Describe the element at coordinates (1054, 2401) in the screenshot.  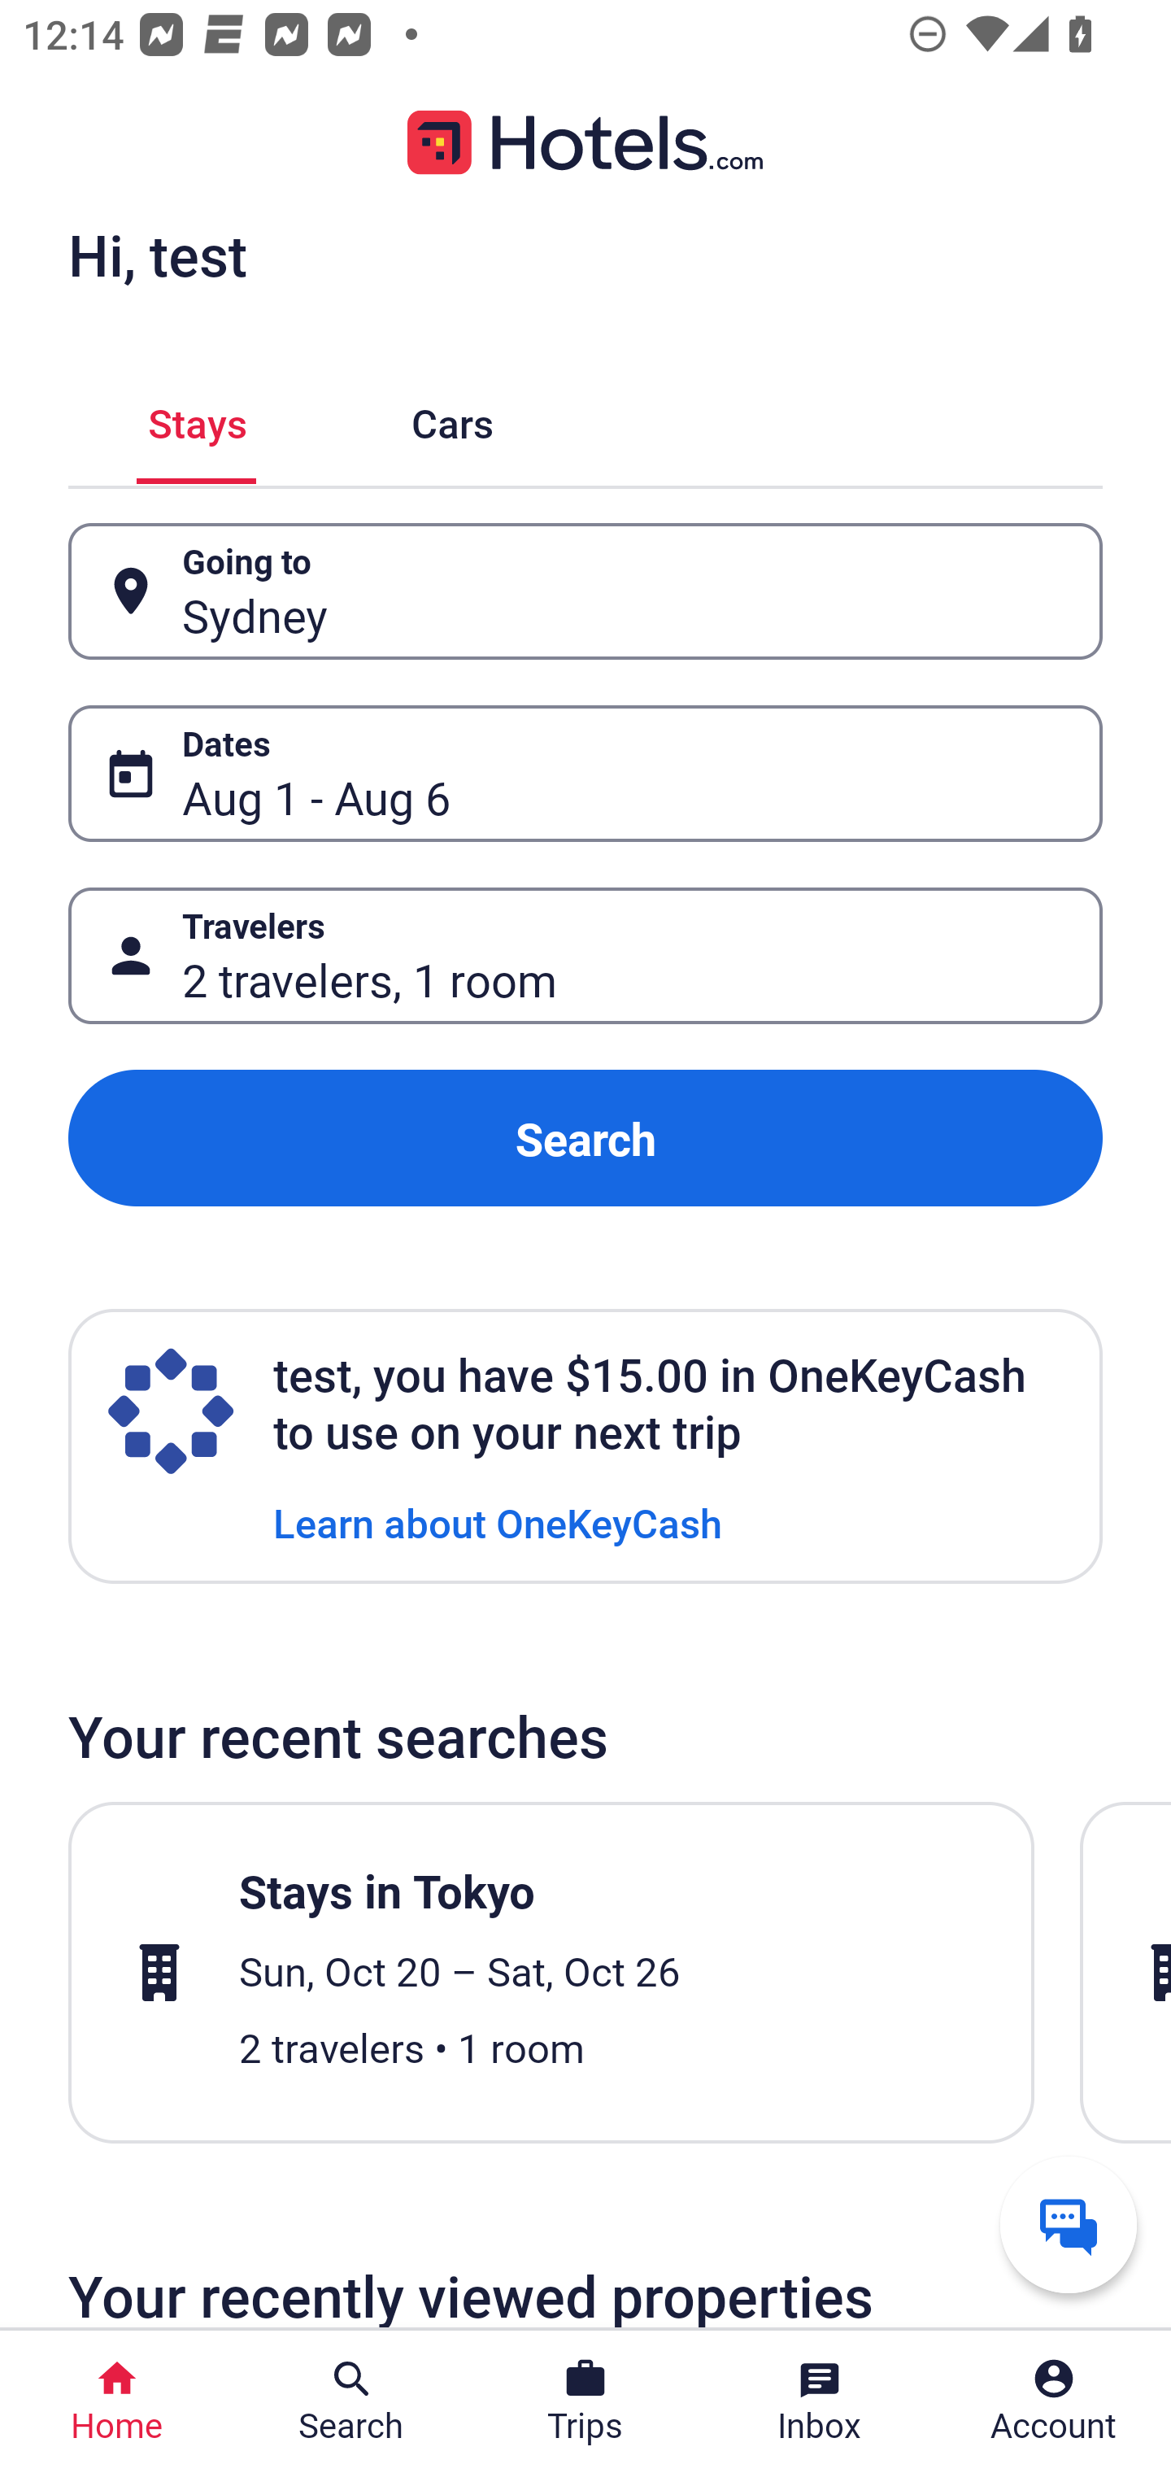
I see `Account Profile. Button` at that location.